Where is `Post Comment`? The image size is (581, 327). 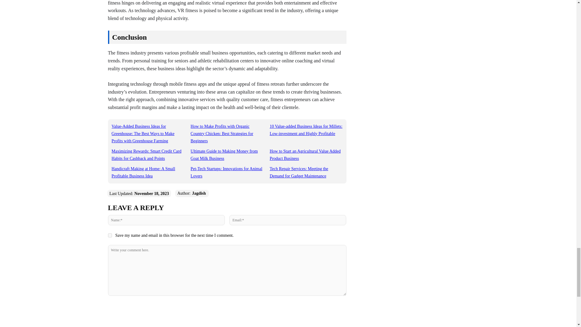
Post Comment is located at coordinates (227, 308).